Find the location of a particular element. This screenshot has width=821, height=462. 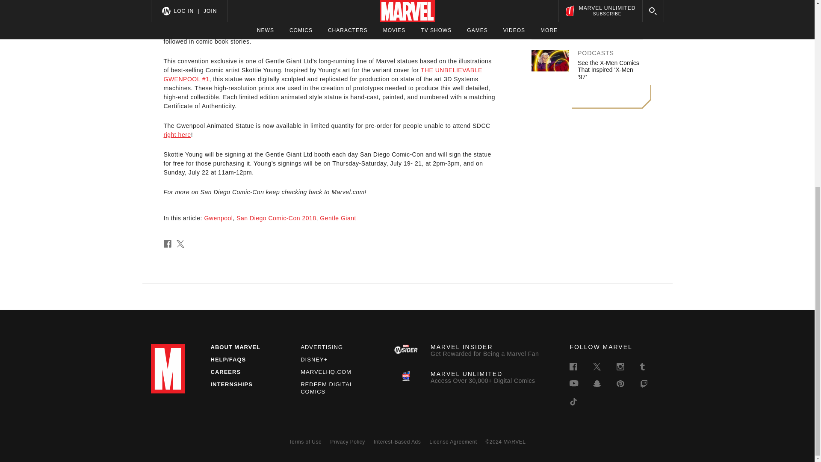

CAREERS is located at coordinates (225, 371).